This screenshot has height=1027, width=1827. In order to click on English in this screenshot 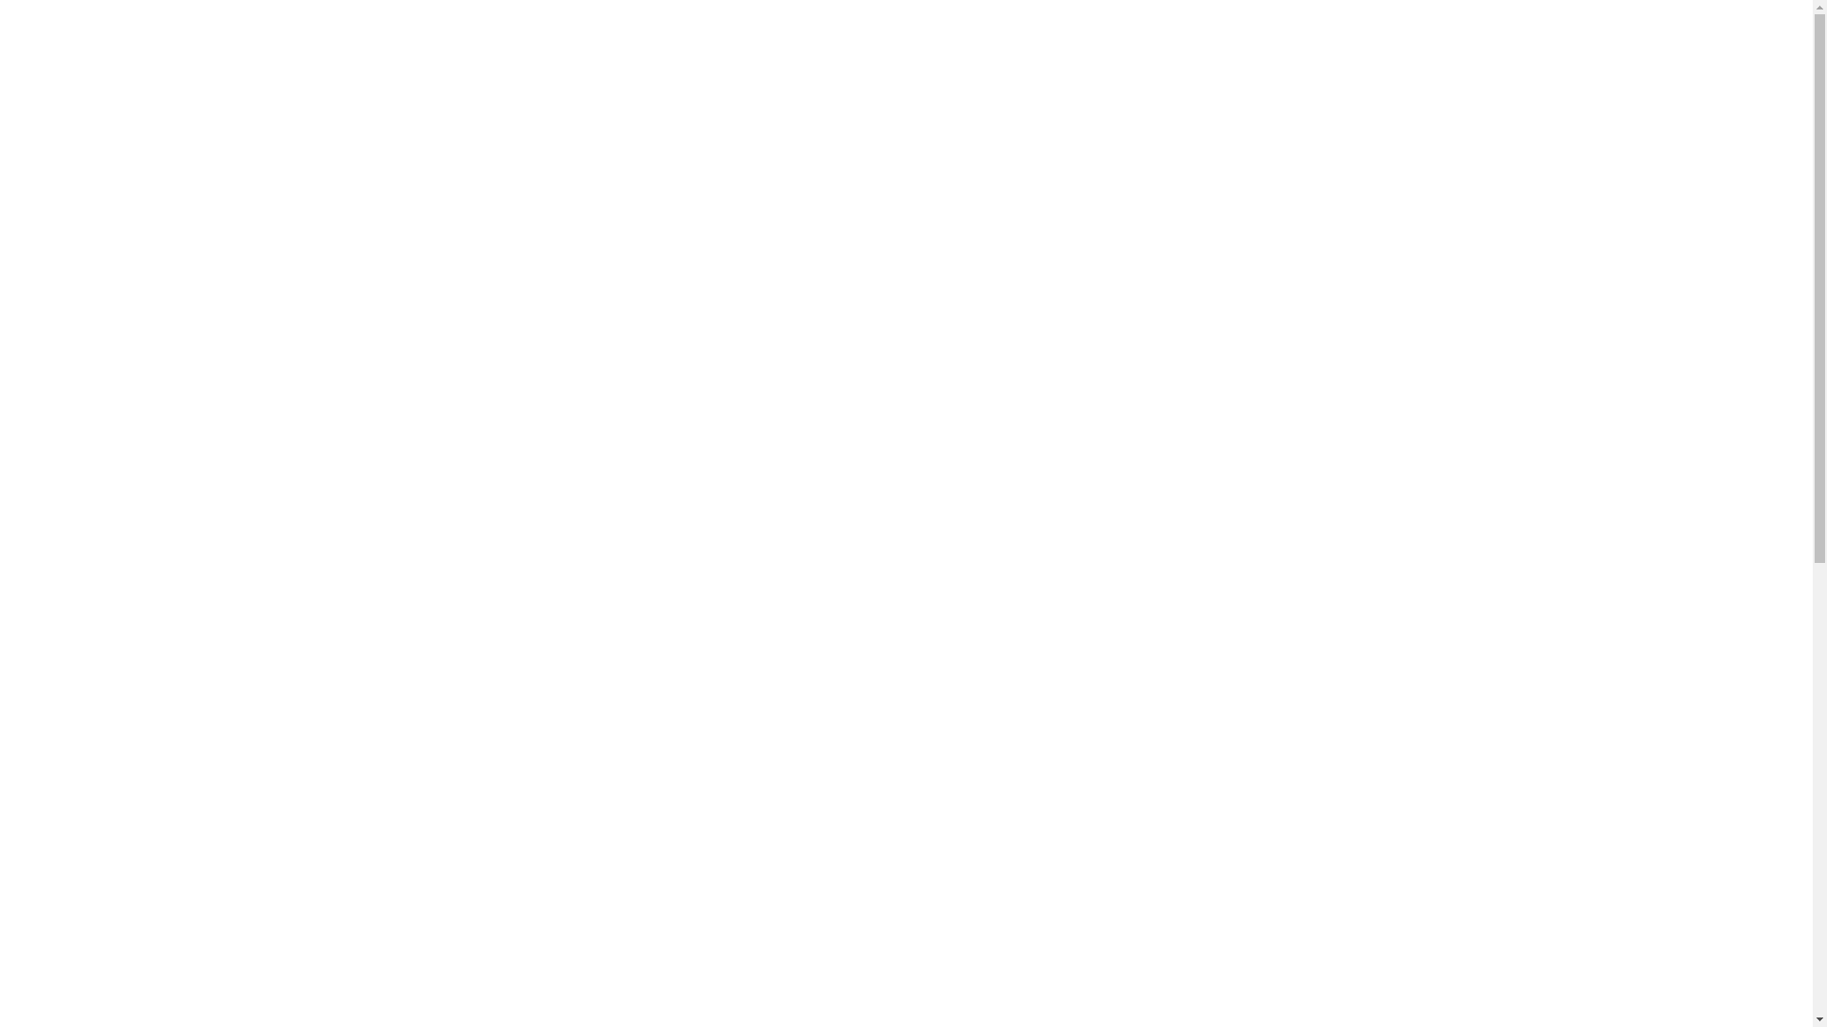, I will do `click(1408, 18)`.